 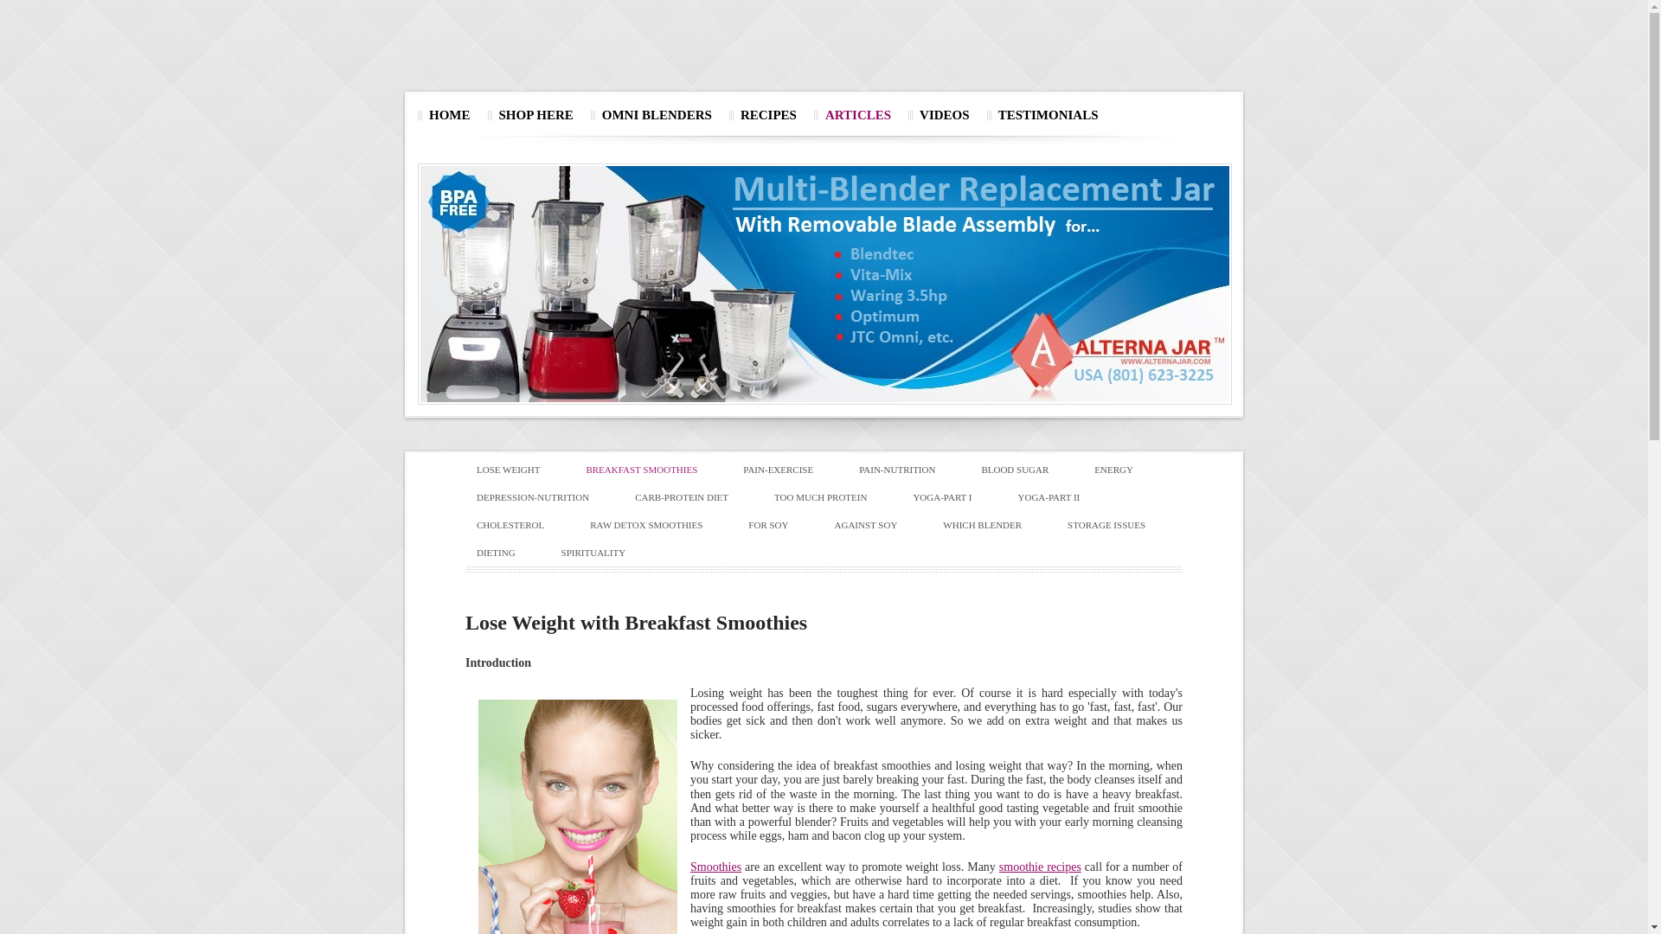 What do you see at coordinates (862, 115) in the screenshot?
I see `ARTICLES` at bounding box center [862, 115].